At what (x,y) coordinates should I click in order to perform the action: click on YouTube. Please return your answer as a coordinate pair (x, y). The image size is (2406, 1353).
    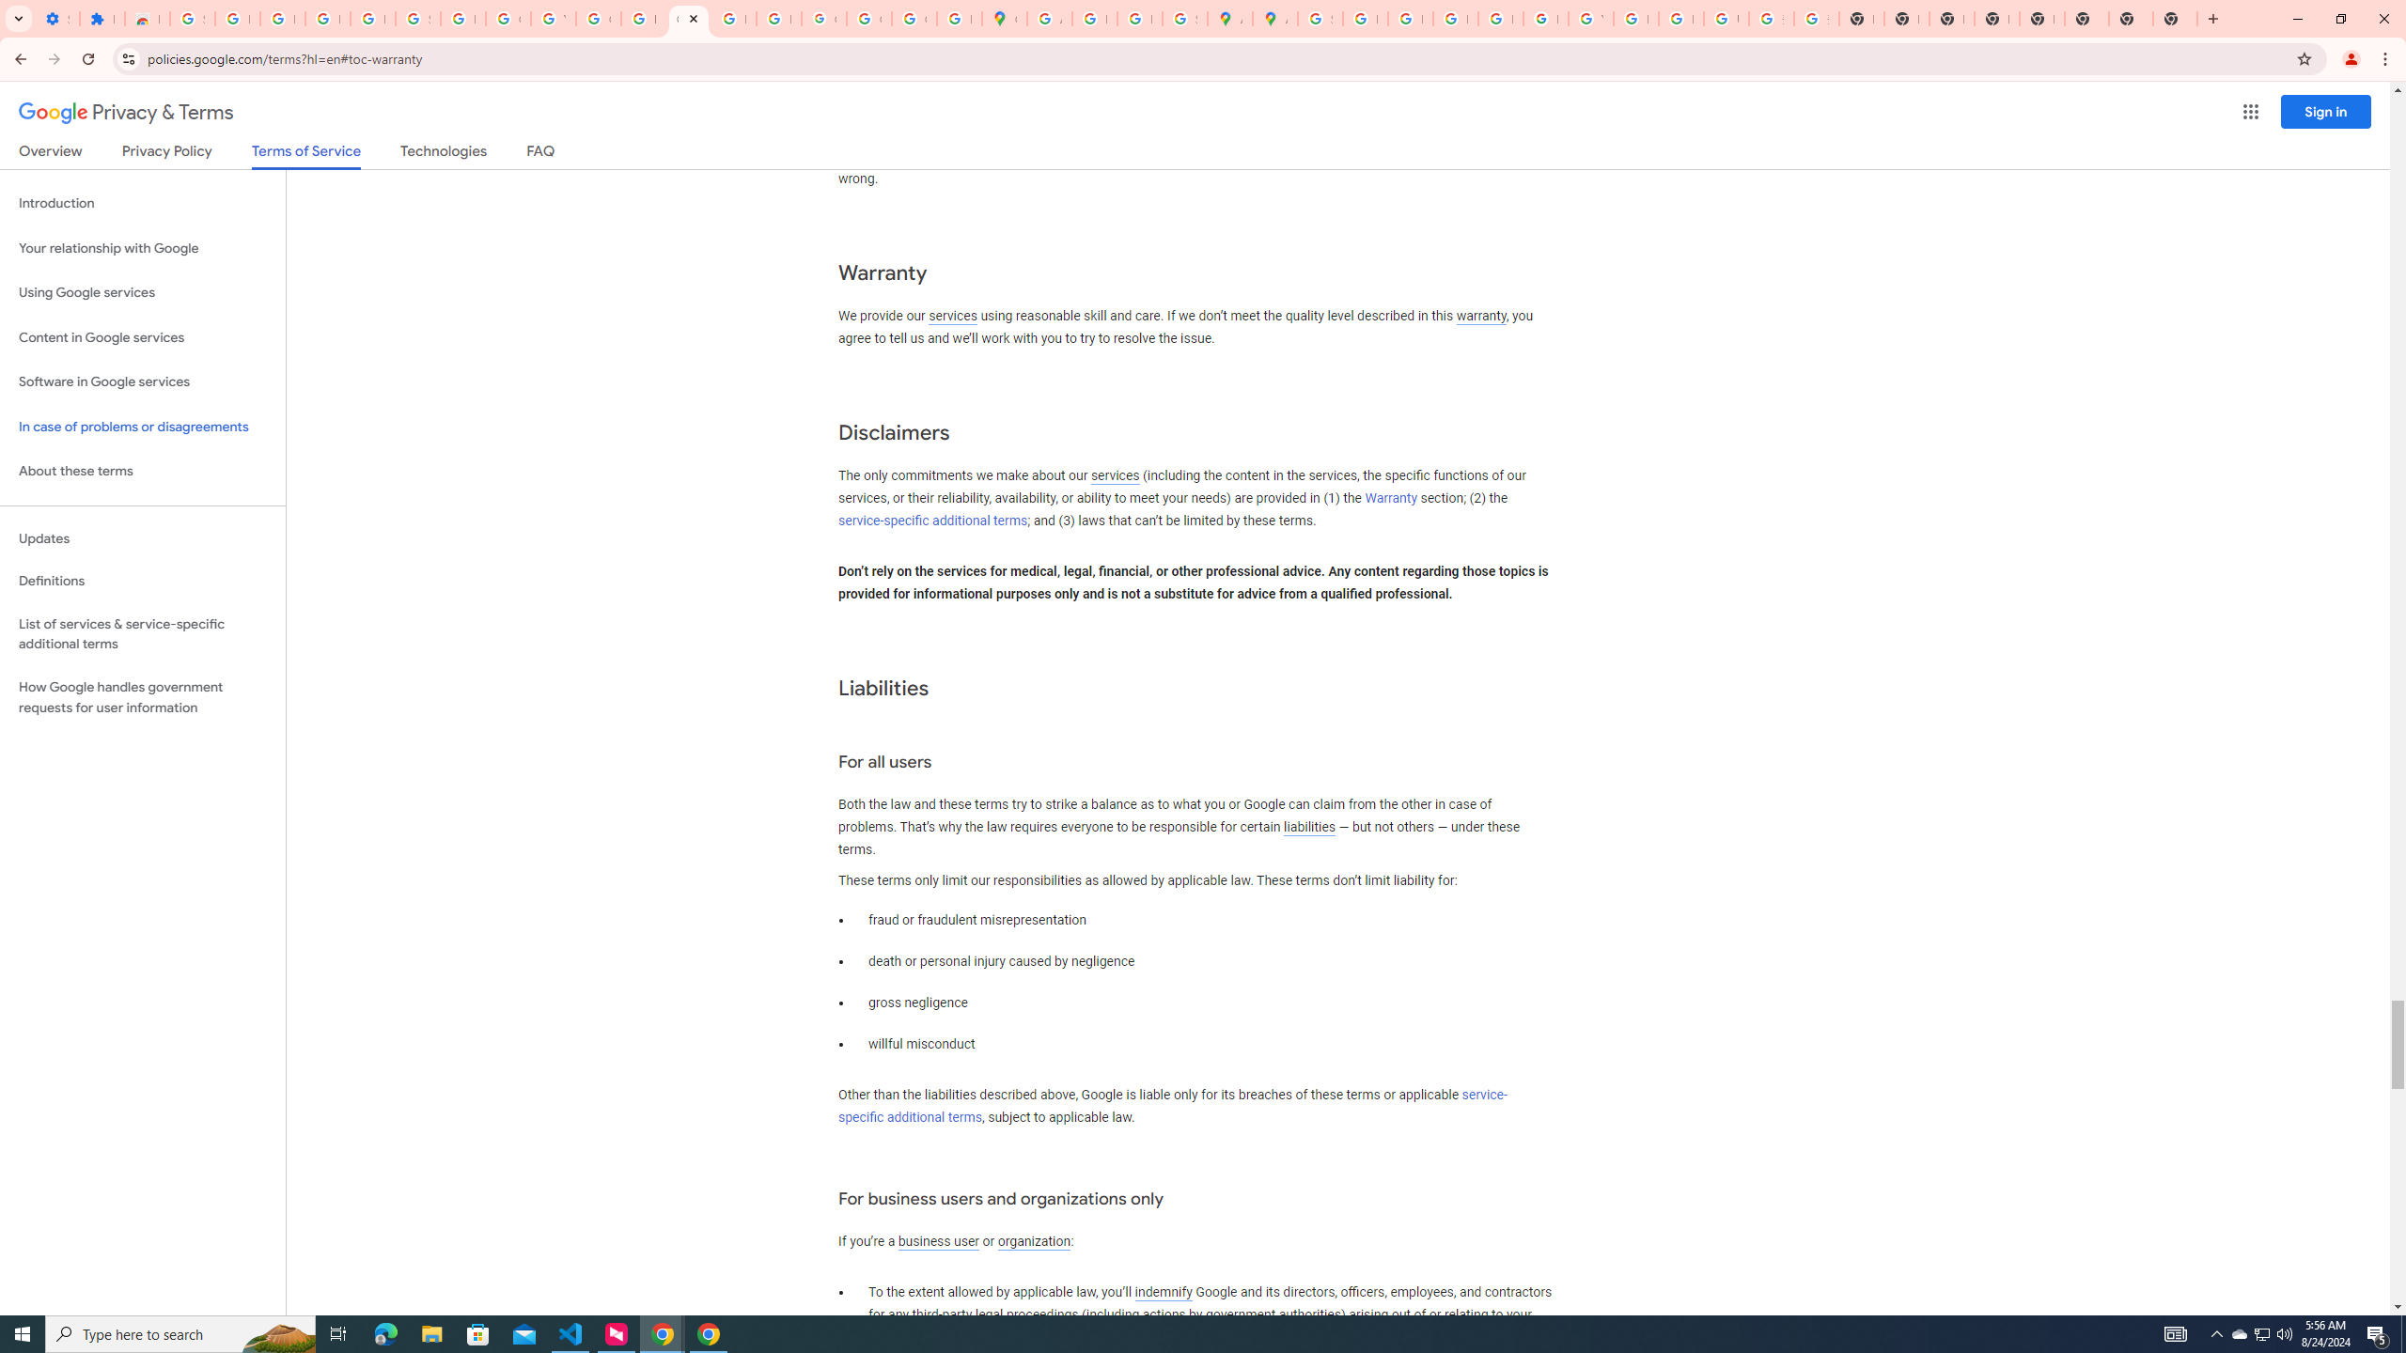
    Looking at the image, I should click on (1590, 19).